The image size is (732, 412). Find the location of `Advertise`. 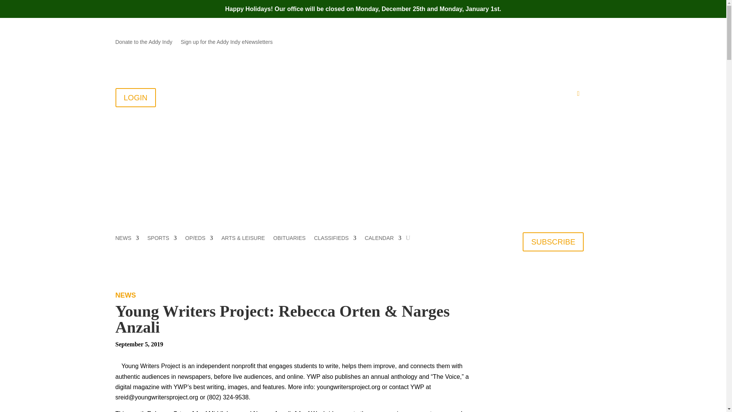

Advertise is located at coordinates (474, 95).